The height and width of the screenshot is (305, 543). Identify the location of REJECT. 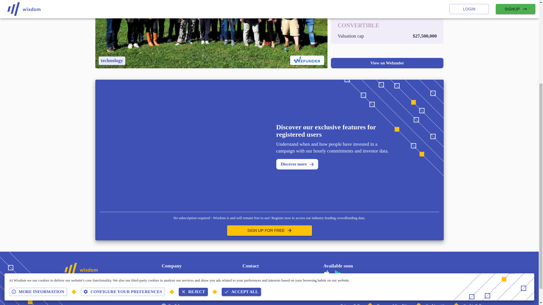
(193, 173).